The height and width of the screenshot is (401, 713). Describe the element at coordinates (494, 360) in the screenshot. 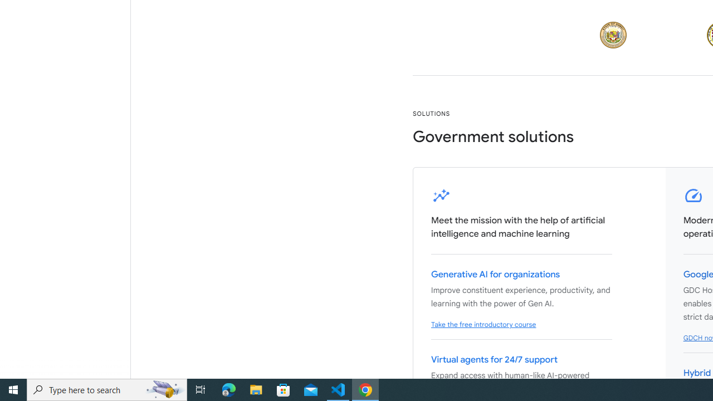

I see `Virtual agents for 24/7 support` at that location.